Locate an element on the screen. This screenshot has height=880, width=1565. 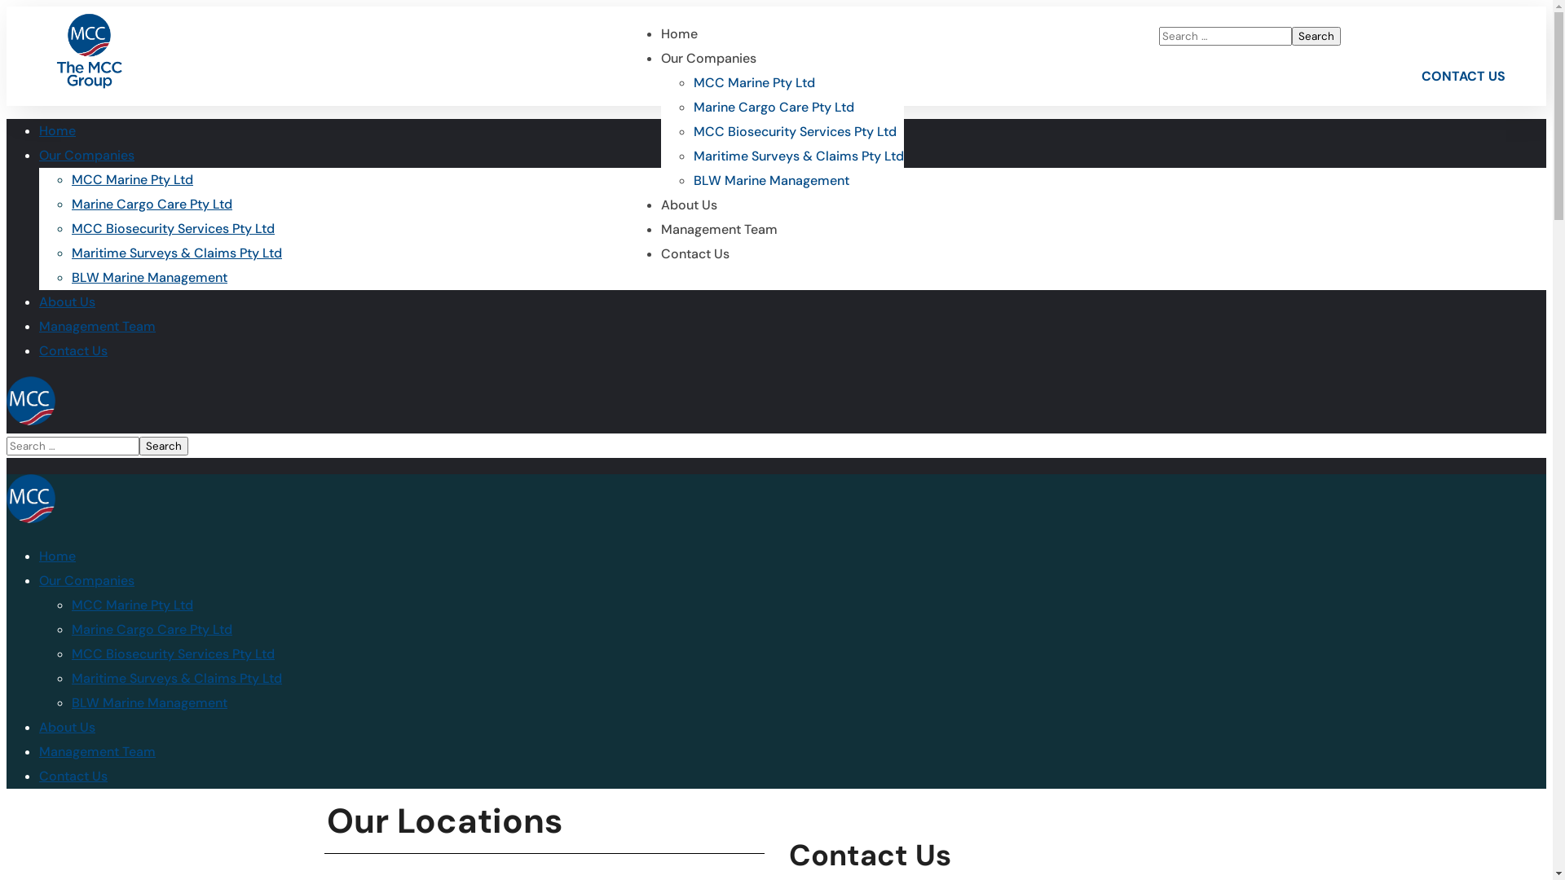
Management Team is located at coordinates (98, 751).